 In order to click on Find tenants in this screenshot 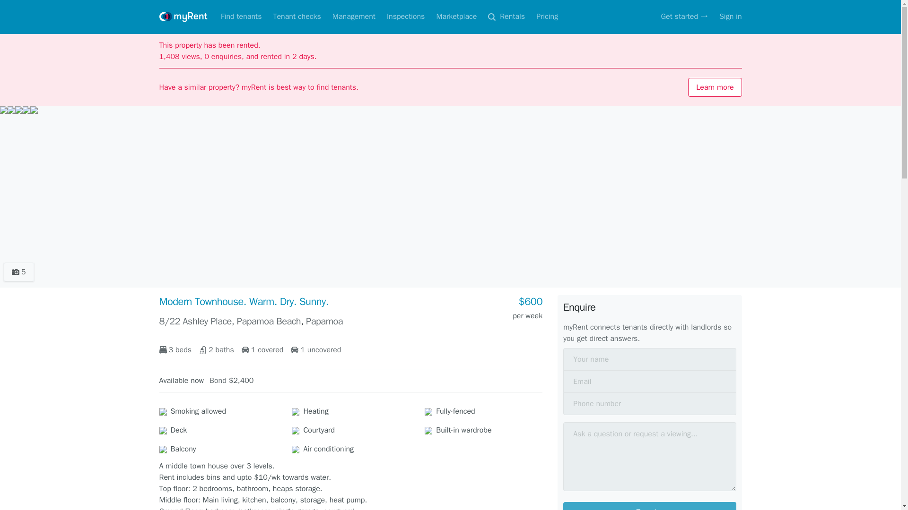, I will do `click(241, 17)`.